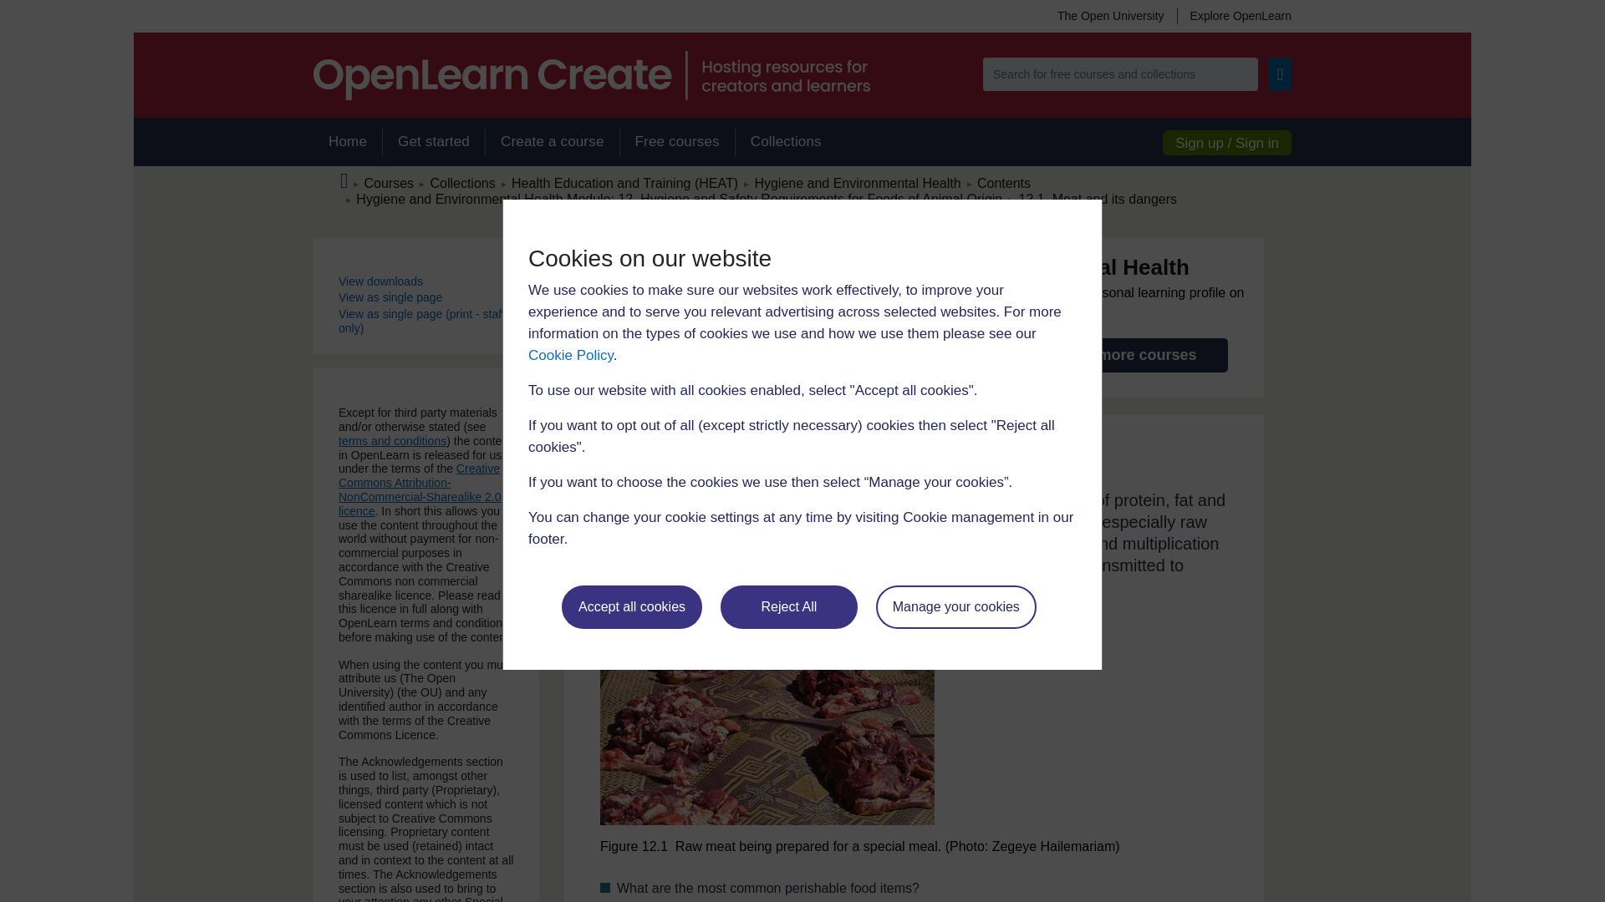 The height and width of the screenshot is (902, 1605). What do you see at coordinates (570, 355) in the screenshot?
I see `Cookie Policy` at bounding box center [570, 355].